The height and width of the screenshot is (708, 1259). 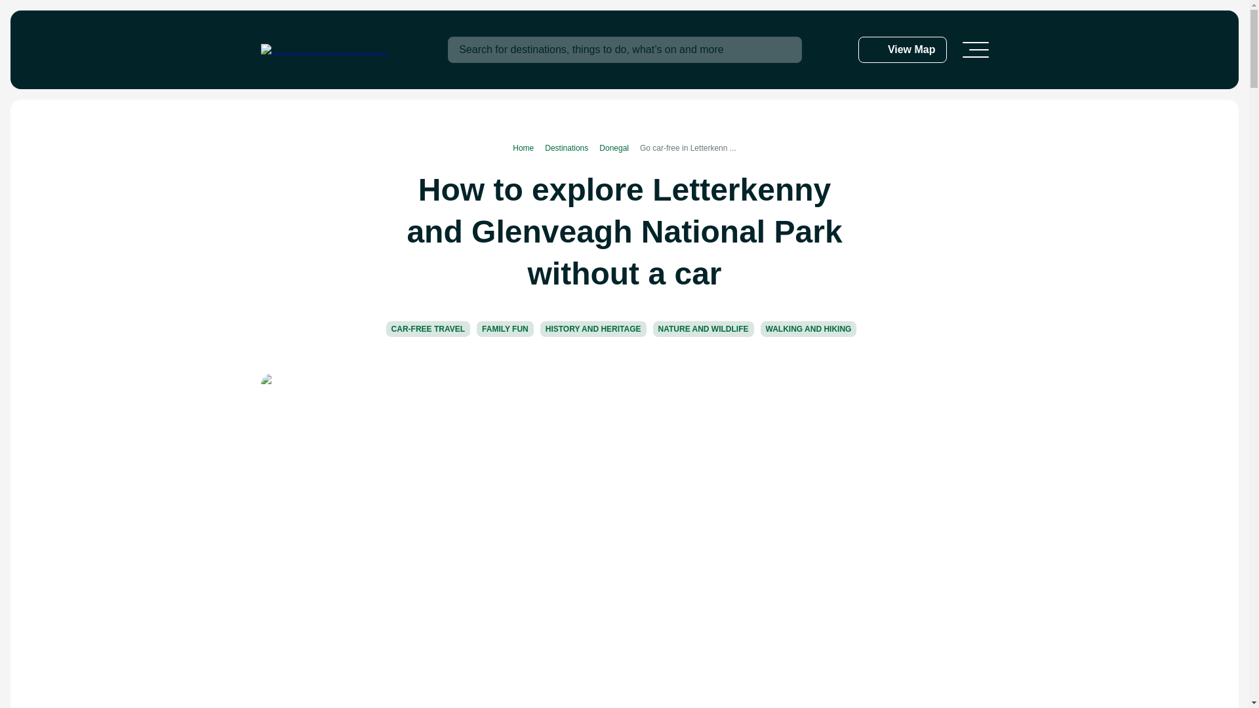 I want to click on FAMILY FUN, so click(x=505, y=329).